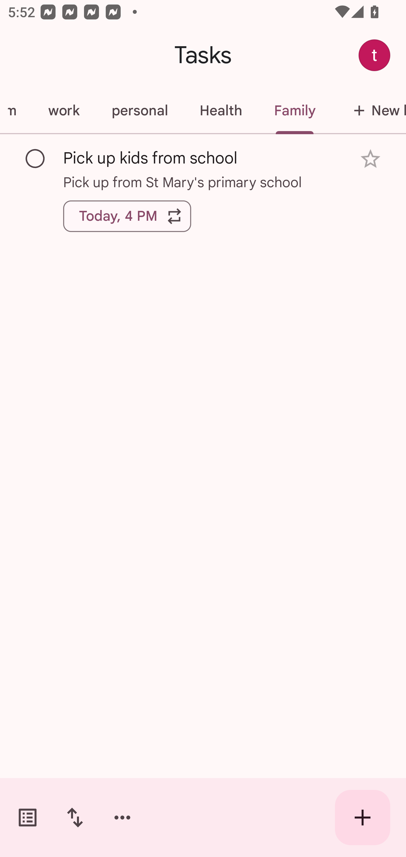 The height and width of the screenshot is (857, 406). Describe the element at coordinates (203, 182) in the screenshot. I see `Pick up from St Mary's primary school` at that location.